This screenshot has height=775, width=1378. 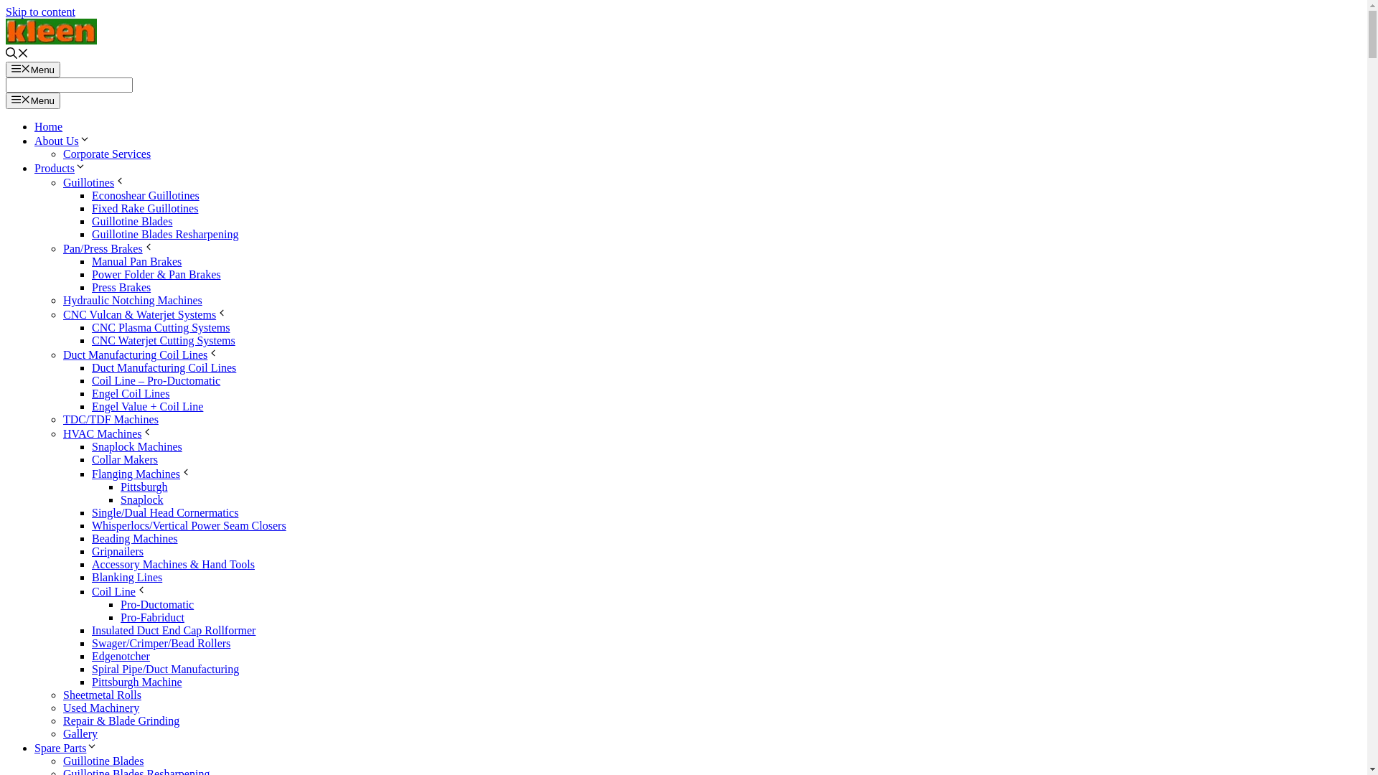 What do you see at coordinates (121, 720) in the screenshot?
I see `Repair & Blade Grinding` at bounding box center [121, 720].